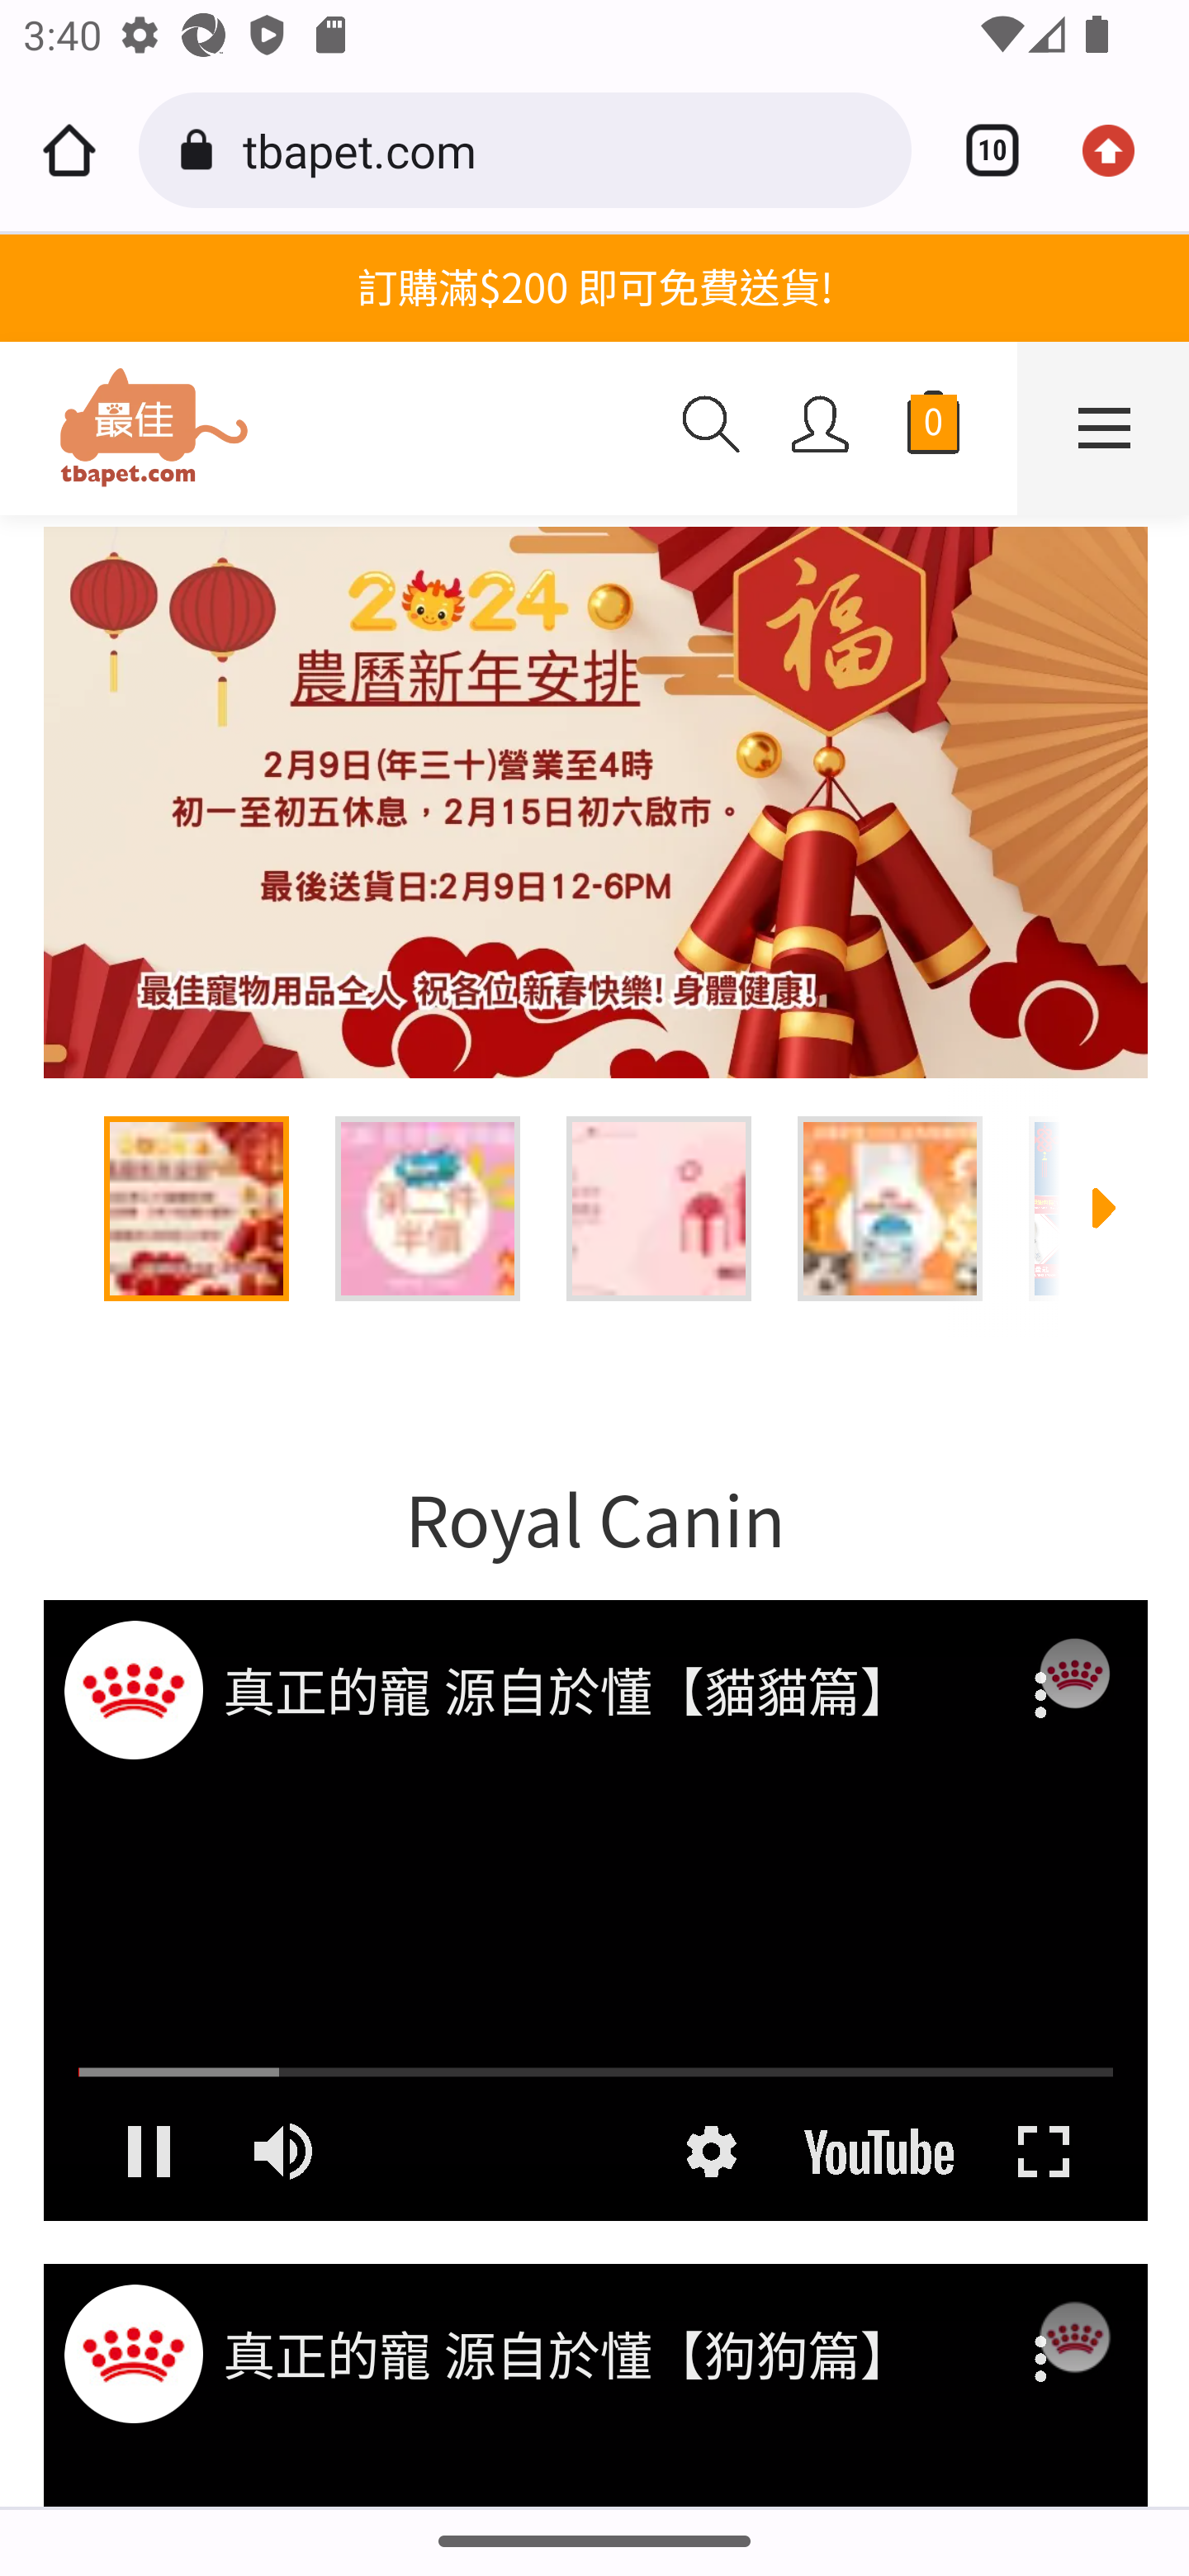  What do you see at coordinates (147, 2150) in the screenshot?
I see `Pause` at bounding box center [147, 2150].